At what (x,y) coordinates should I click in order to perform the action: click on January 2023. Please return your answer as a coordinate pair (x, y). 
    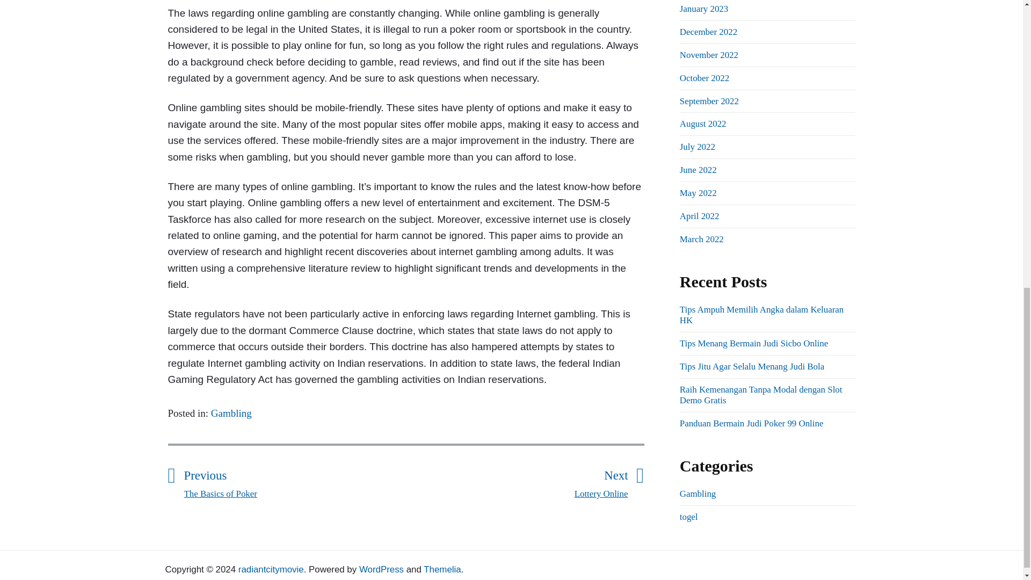
    Looking at the image, I should click on (709, 100).